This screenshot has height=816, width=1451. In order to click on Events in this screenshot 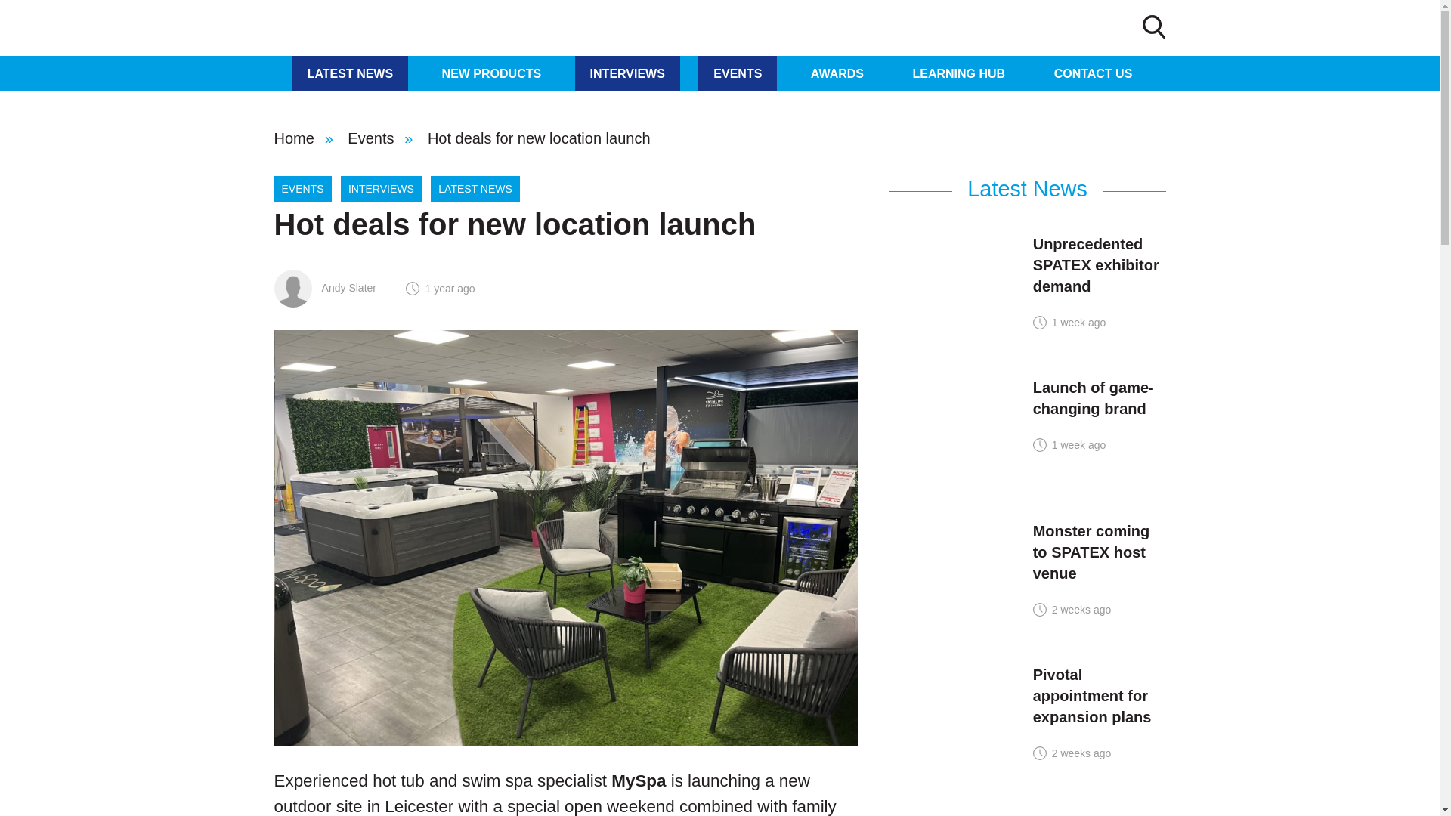, I will do `click(370, 138)`.